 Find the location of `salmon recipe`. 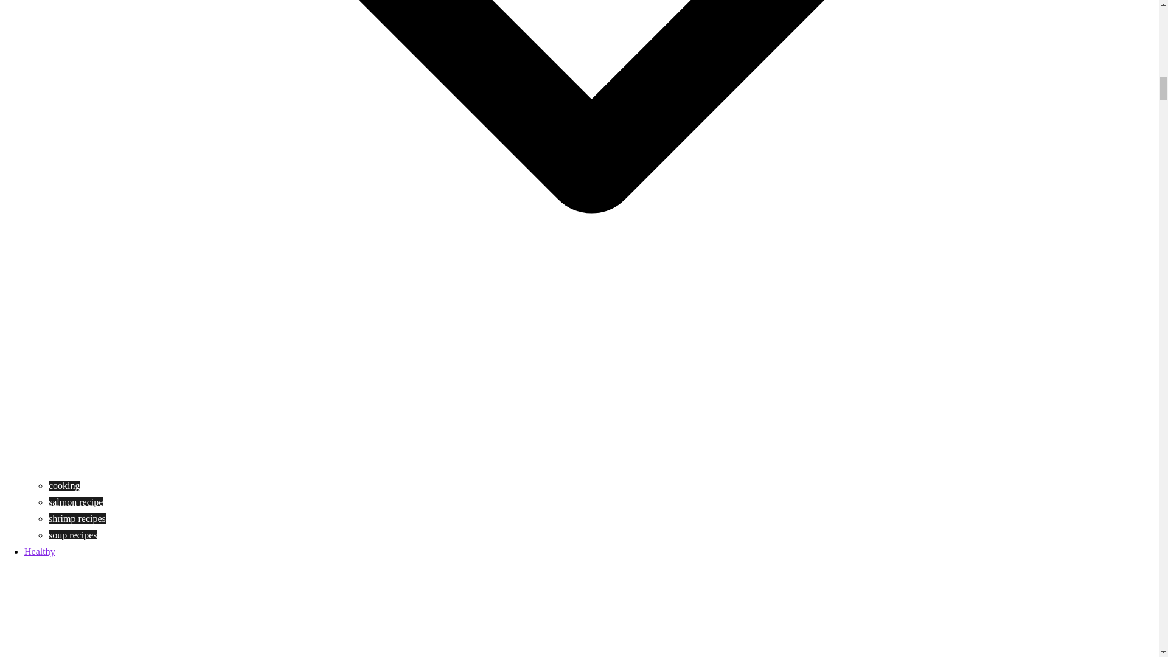

salmon recipe is located at coordinates (75, 501).